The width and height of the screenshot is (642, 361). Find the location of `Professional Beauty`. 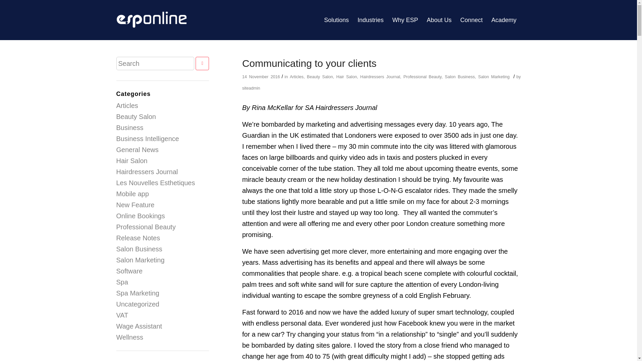

Professional Beauty is located at coordinates (422, 77).